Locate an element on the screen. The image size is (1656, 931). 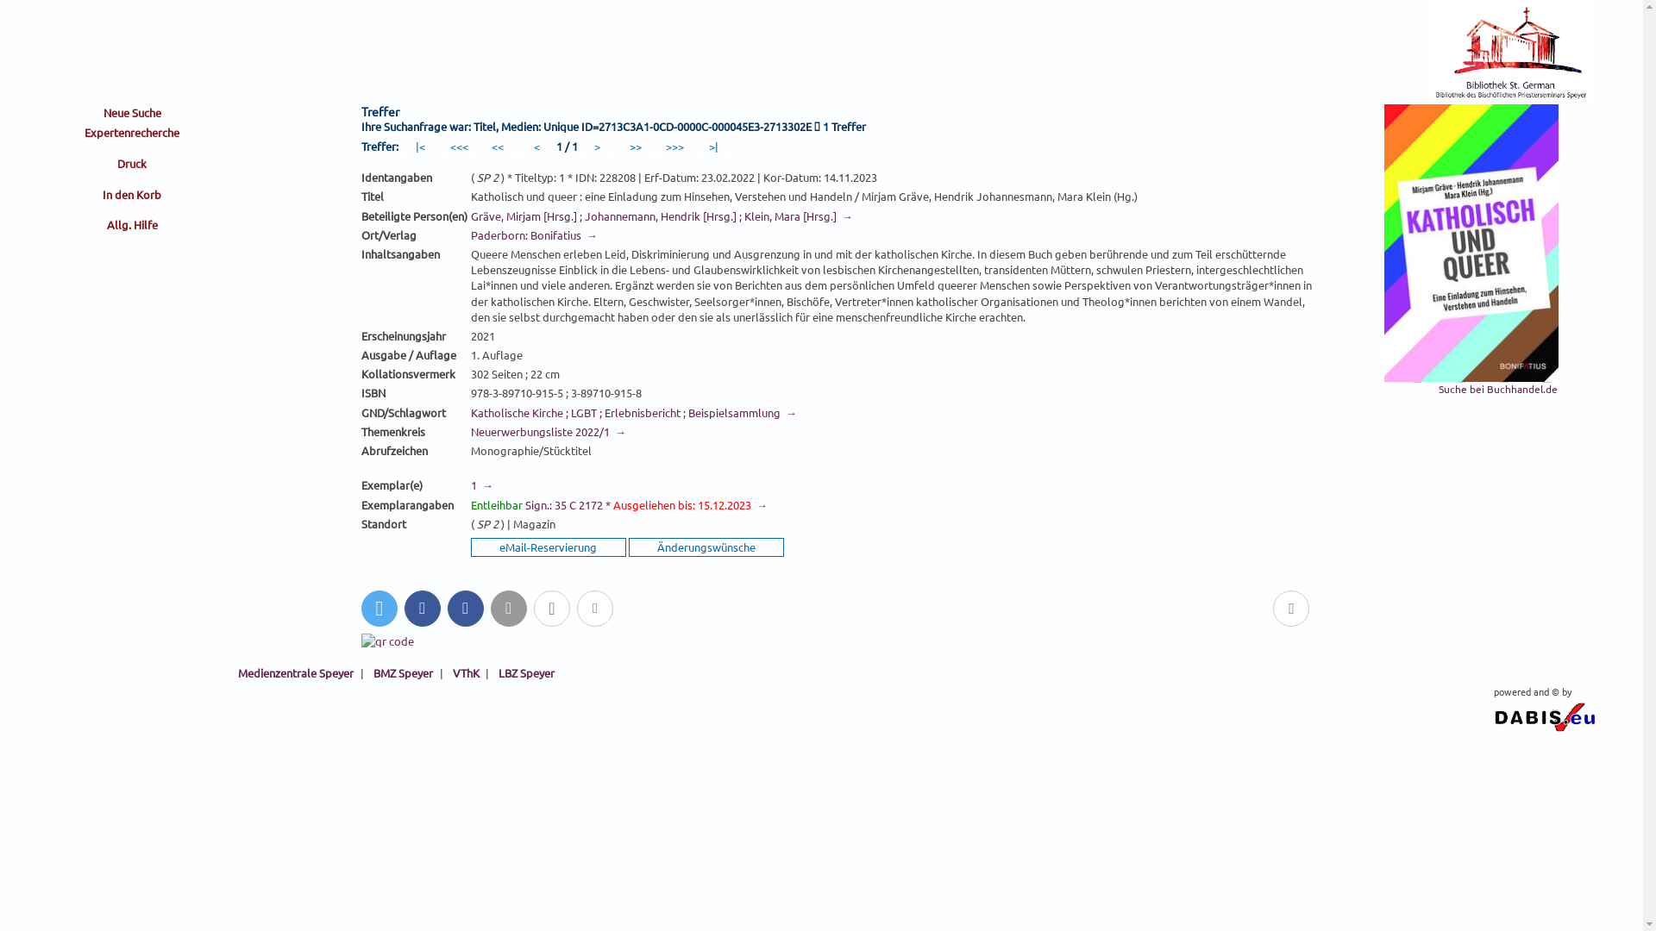
>> is located at coordinates (637, 147).